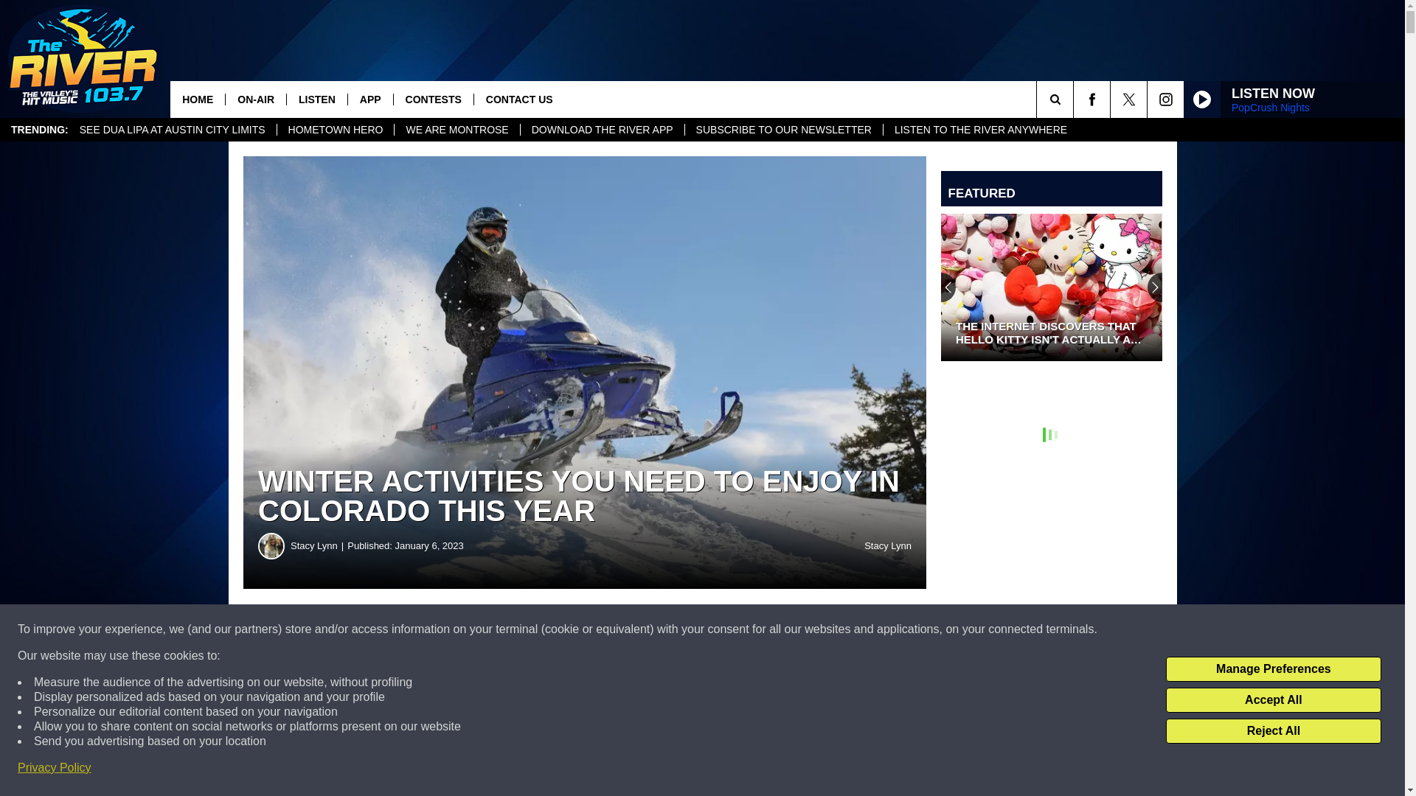 This screenshot has height=796, width=1416. Describe the element at coordinates (55, 768) in the screenshot. I see `Privacy Policy` at that location.